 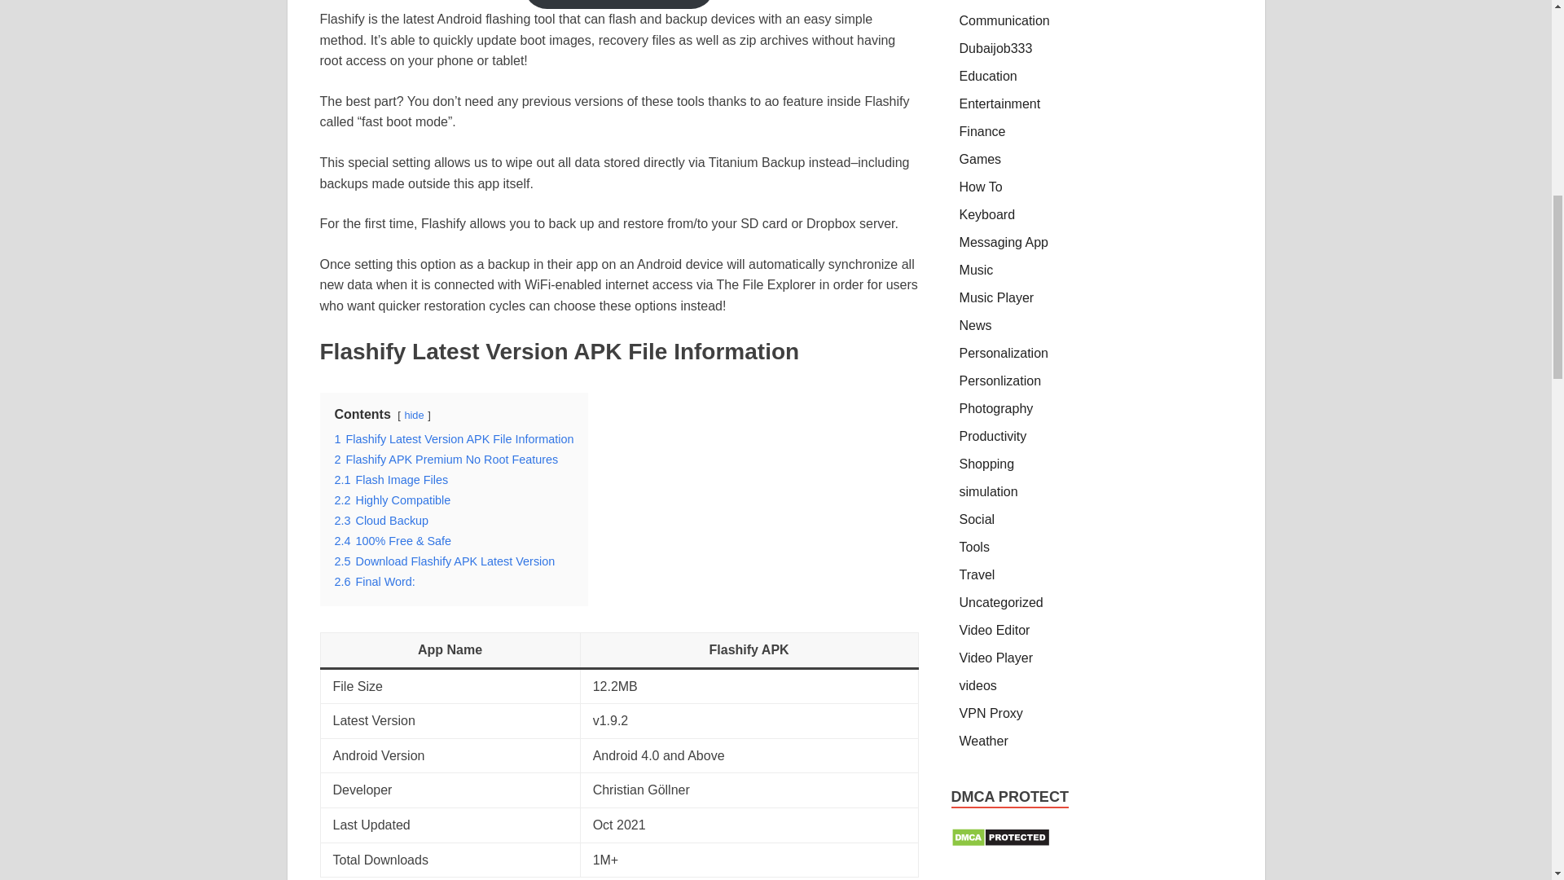 I want to click on 2.3 Cloud Backup, so click(x=381, y=520).